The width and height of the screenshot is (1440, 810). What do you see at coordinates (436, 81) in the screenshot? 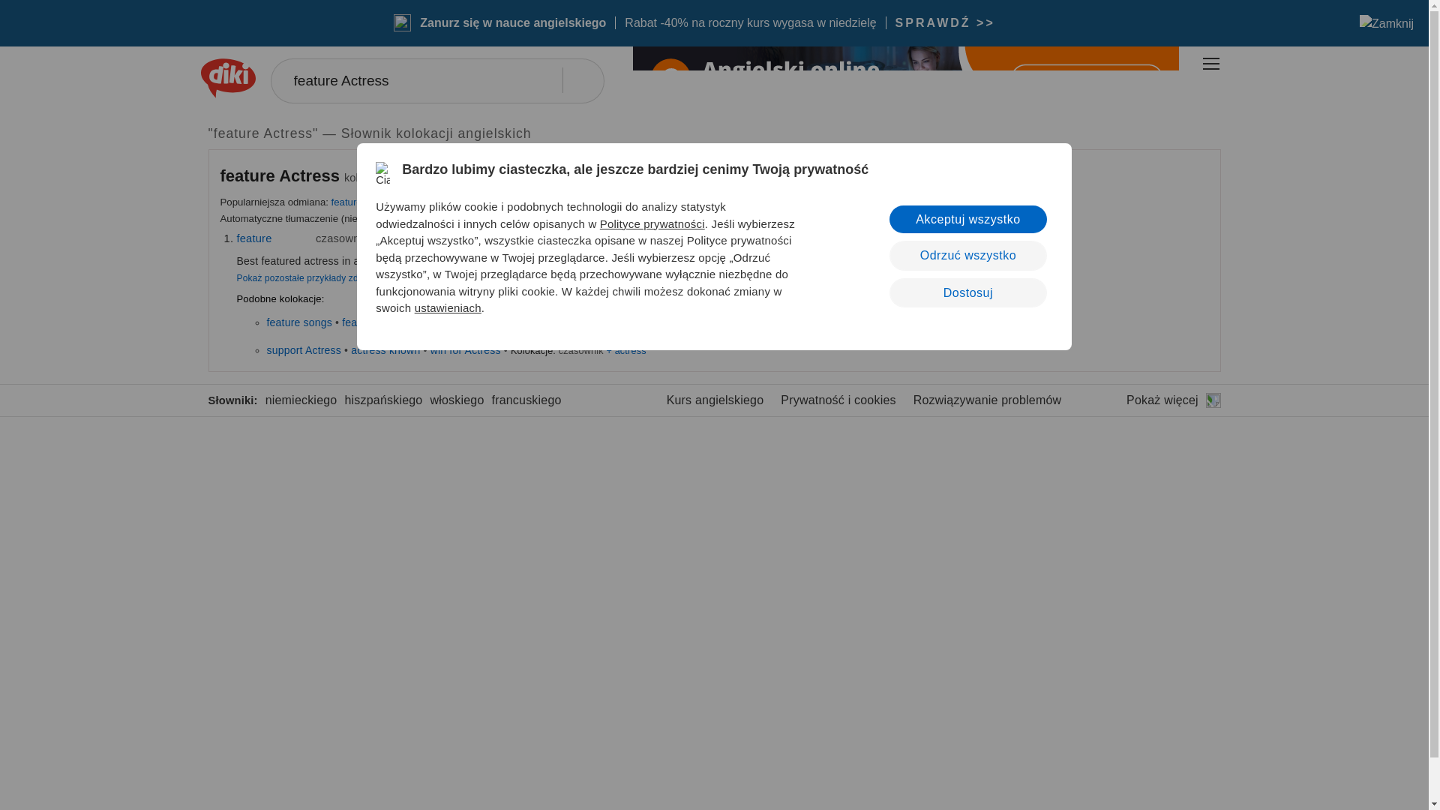
I see `feature Actress` at bounding box center [436, 81].